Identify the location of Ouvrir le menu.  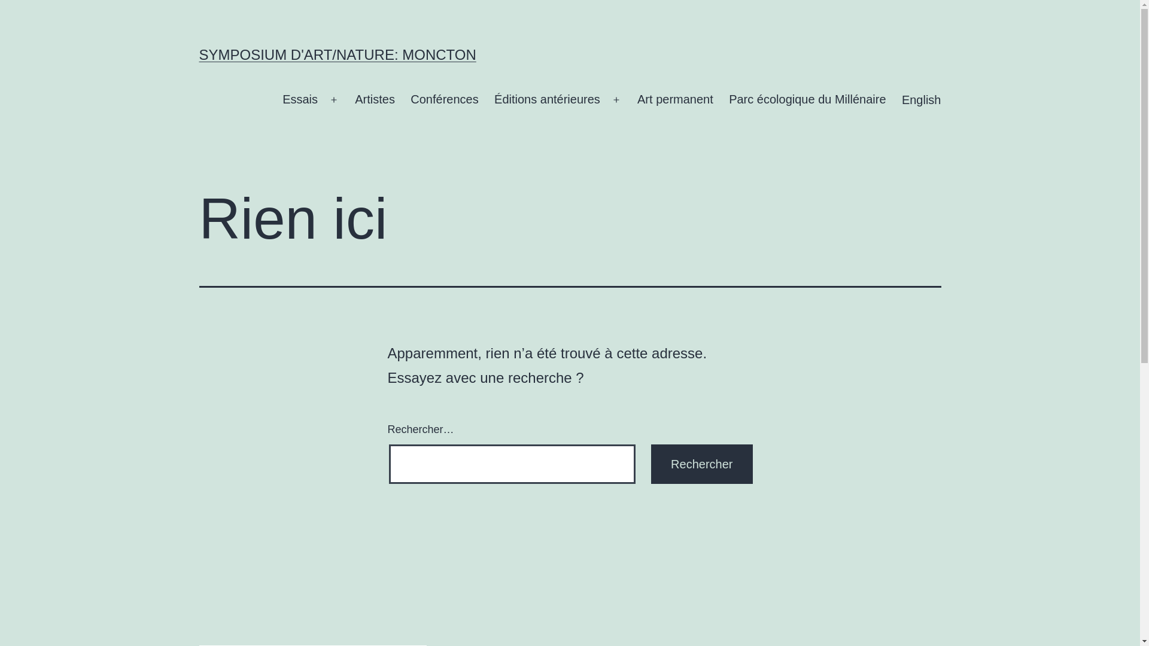
(616, 100).